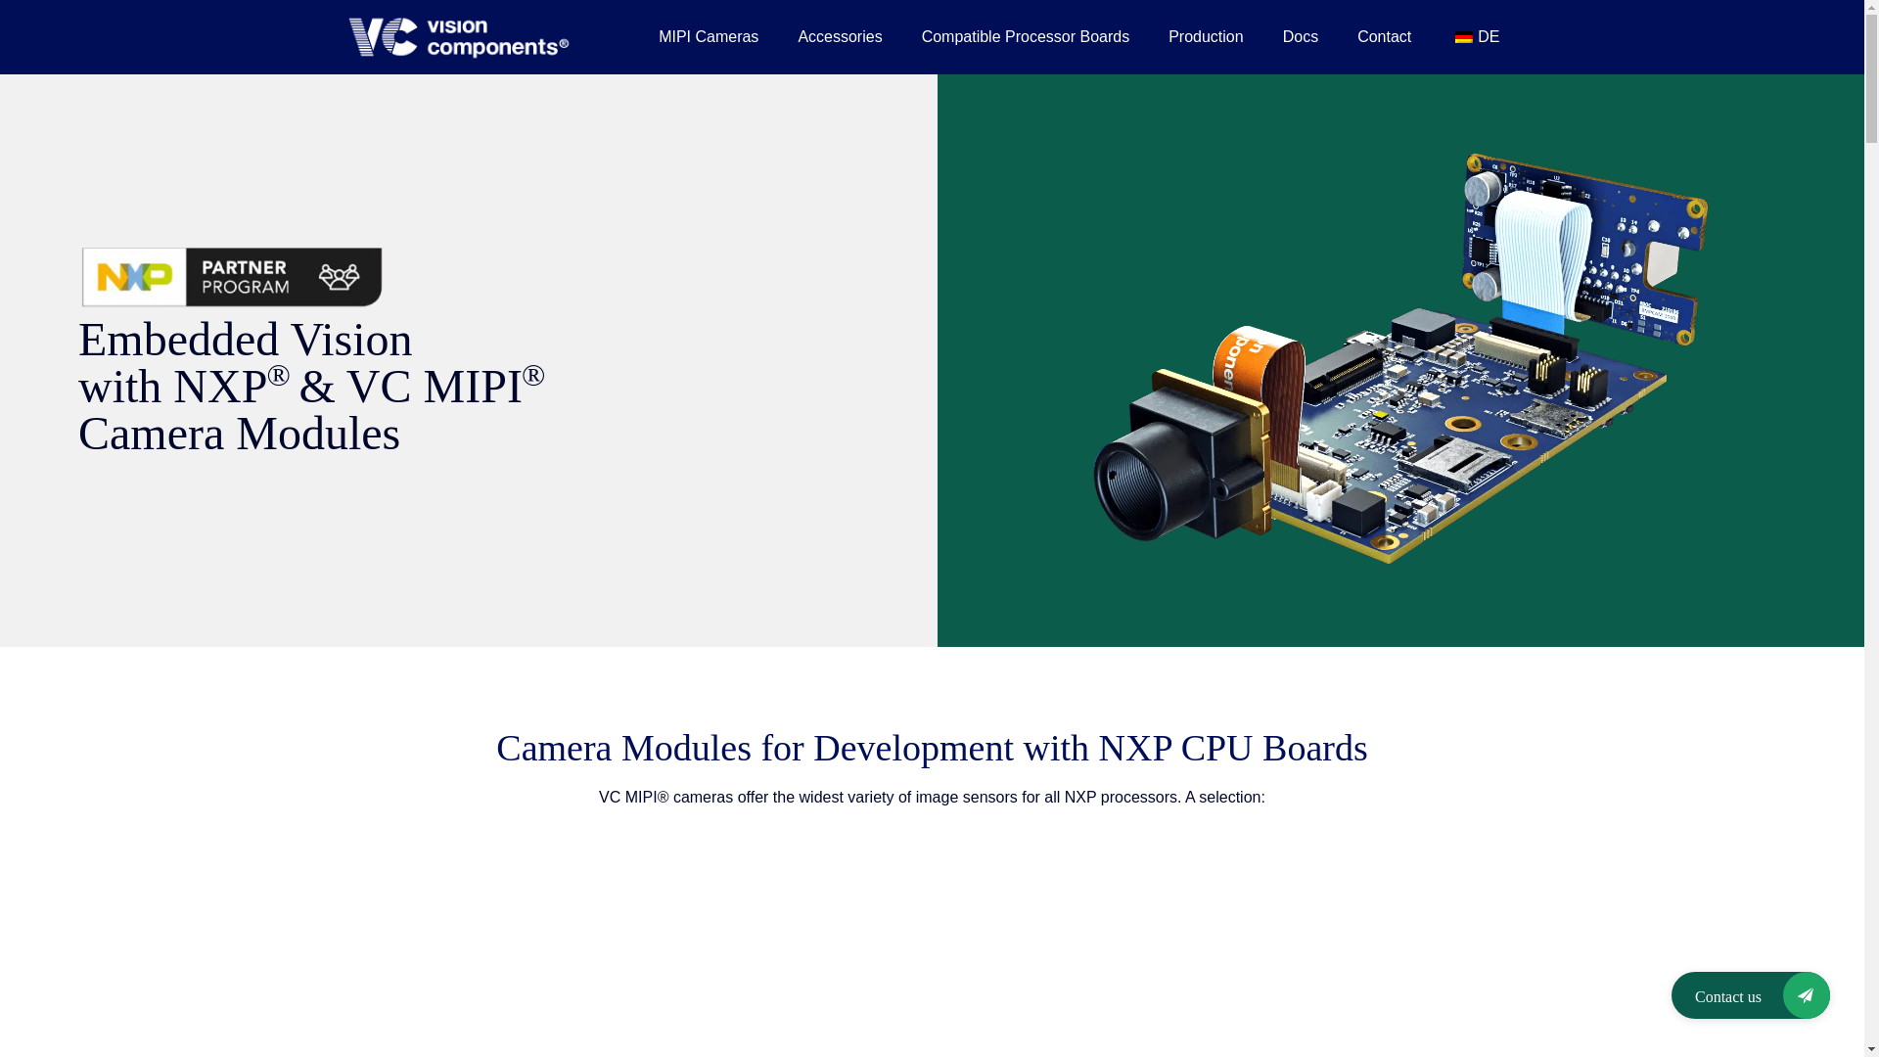  What do you see at coordinates (840, 37) in the screenshot?
I see `Accessories` at bounding box center [840, 37].